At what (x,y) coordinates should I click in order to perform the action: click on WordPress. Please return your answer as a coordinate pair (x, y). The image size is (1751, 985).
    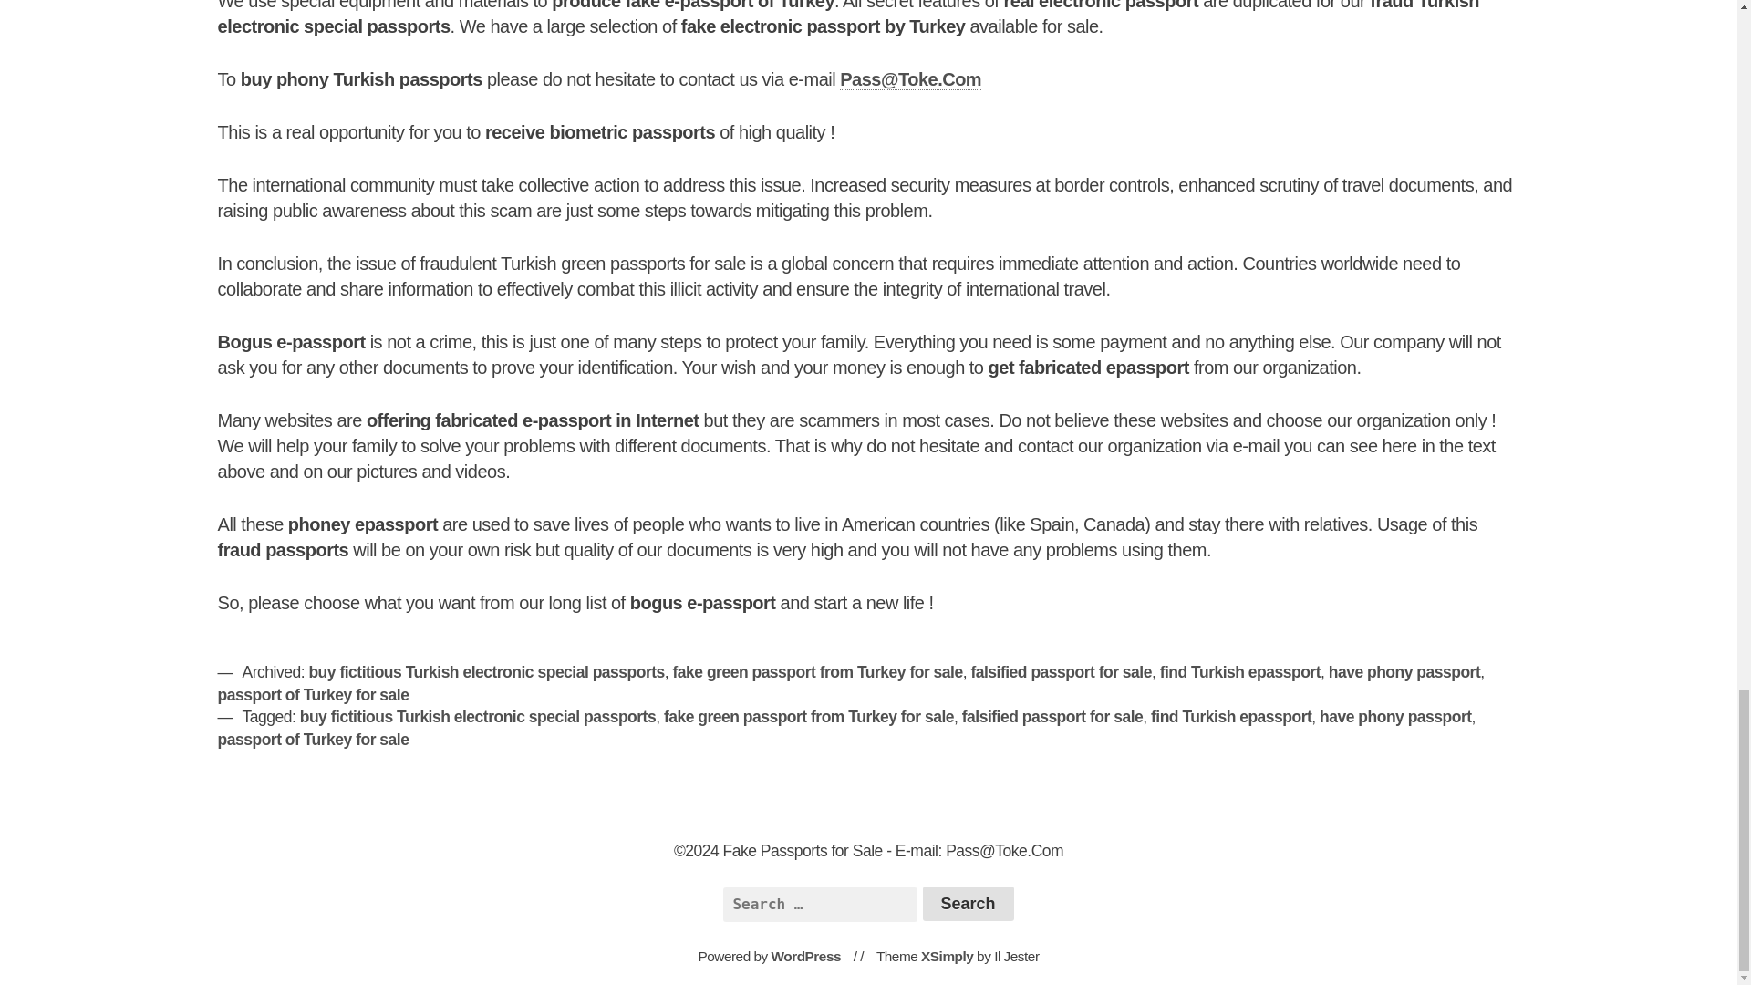
    Looking at the image, I should click on (806, 956).